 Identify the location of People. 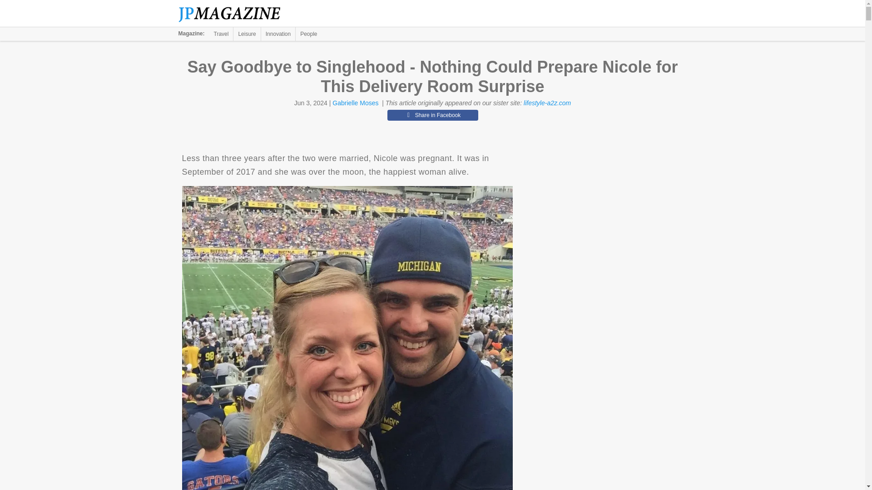
(308, 34).